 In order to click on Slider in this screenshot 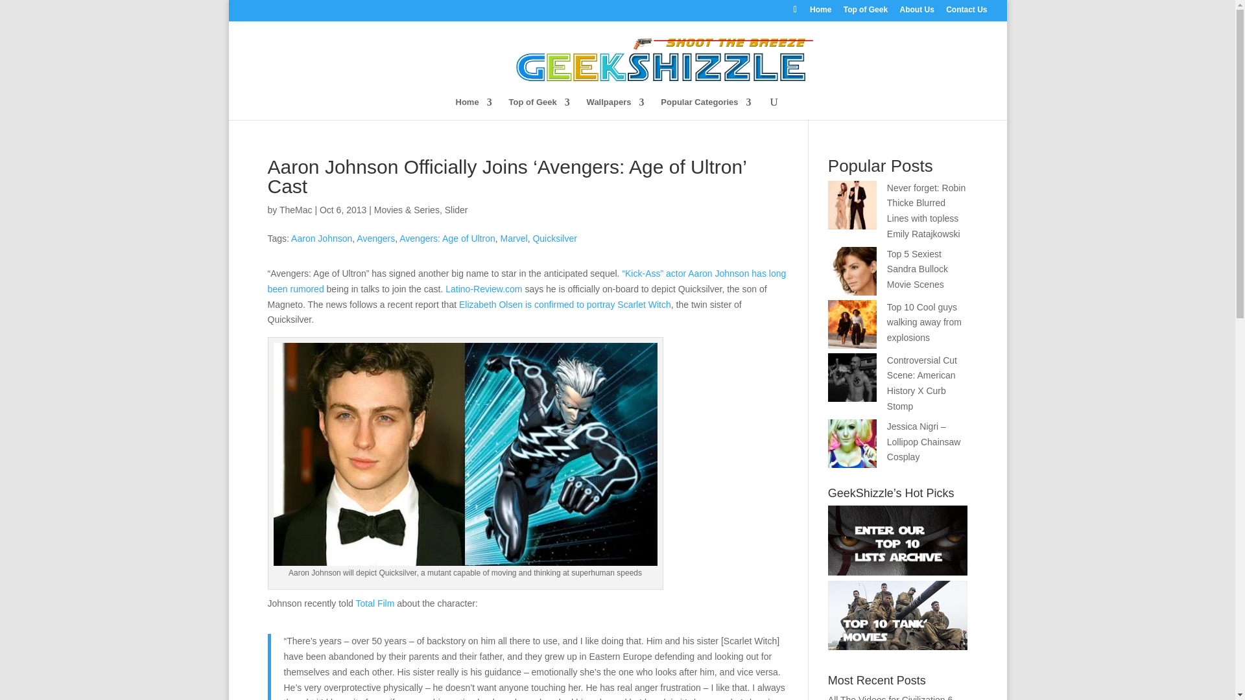, I will do `click(456, 210)`.